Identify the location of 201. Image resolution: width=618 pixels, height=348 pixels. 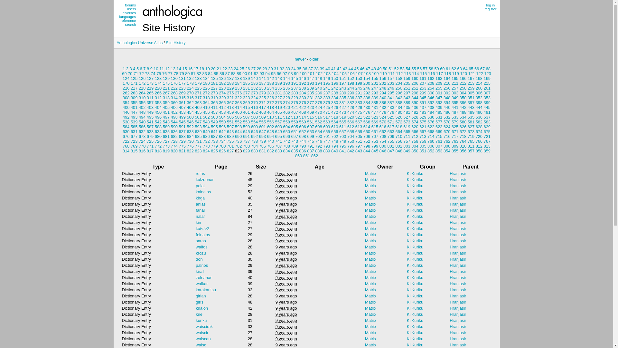
(375, 83).